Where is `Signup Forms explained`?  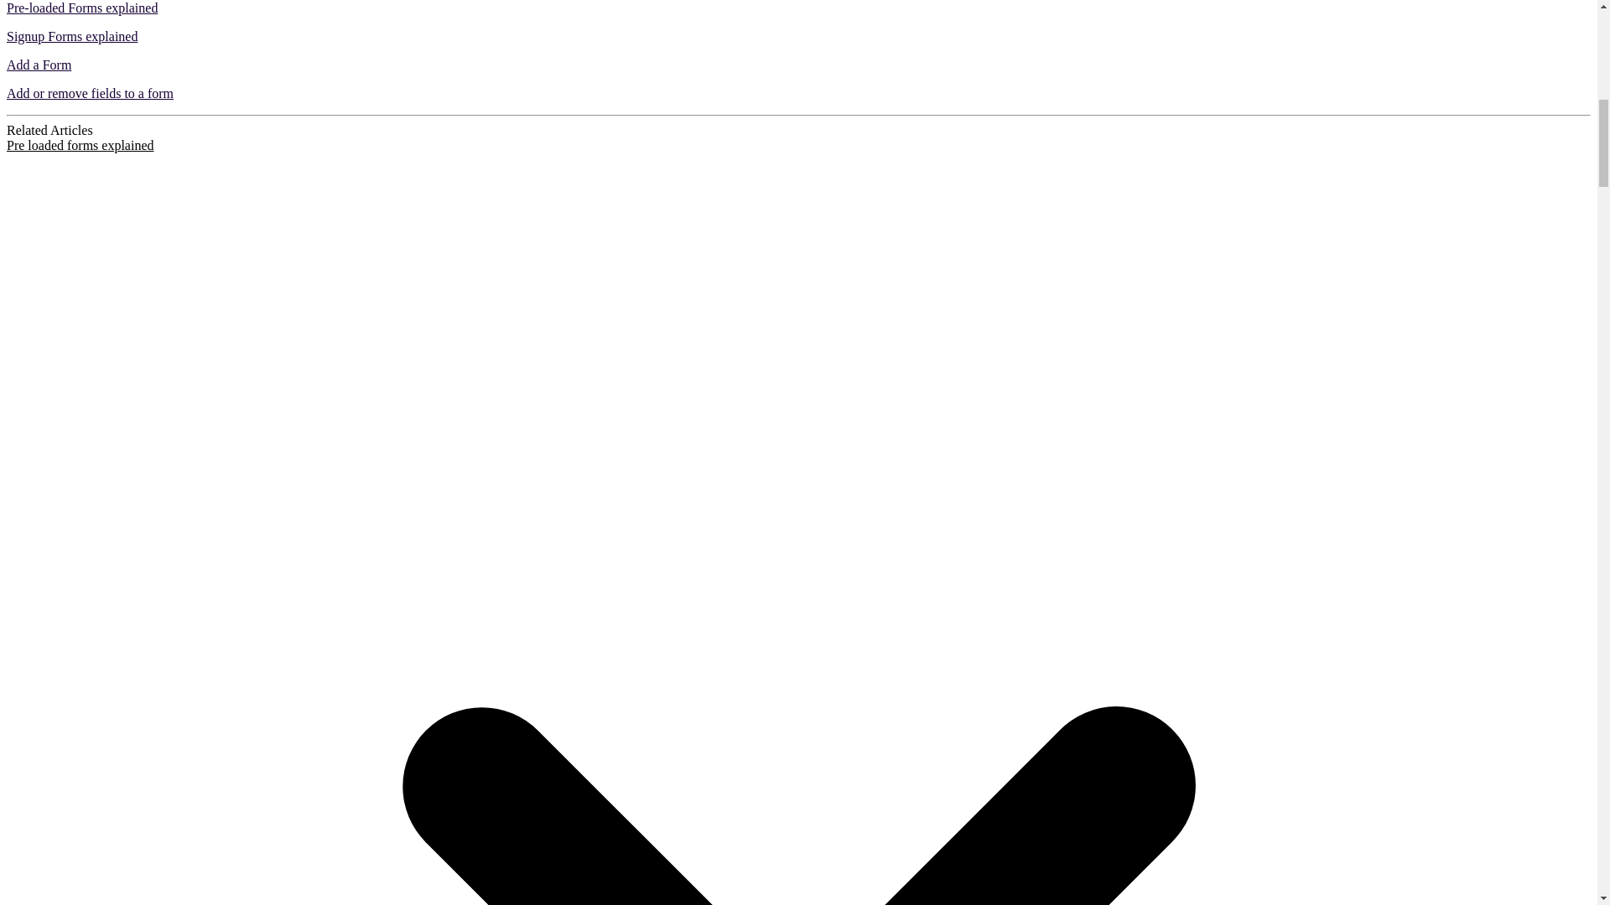
Signup Forms explained is located at coordinates (71, 35).